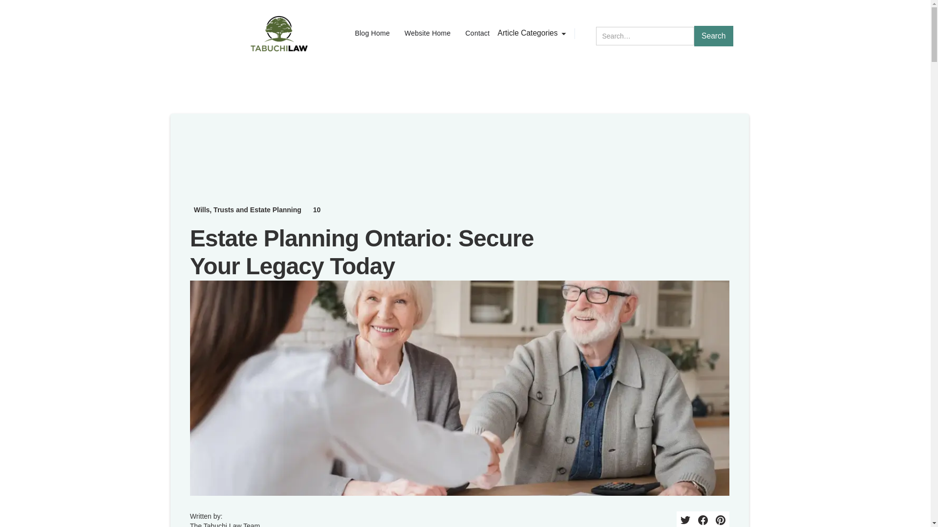 Image resolution: width=938 pixels, height=527 pixels. Describe the element at coordinates (427, 33) in the screenshot. I see `Website Home` at that location.